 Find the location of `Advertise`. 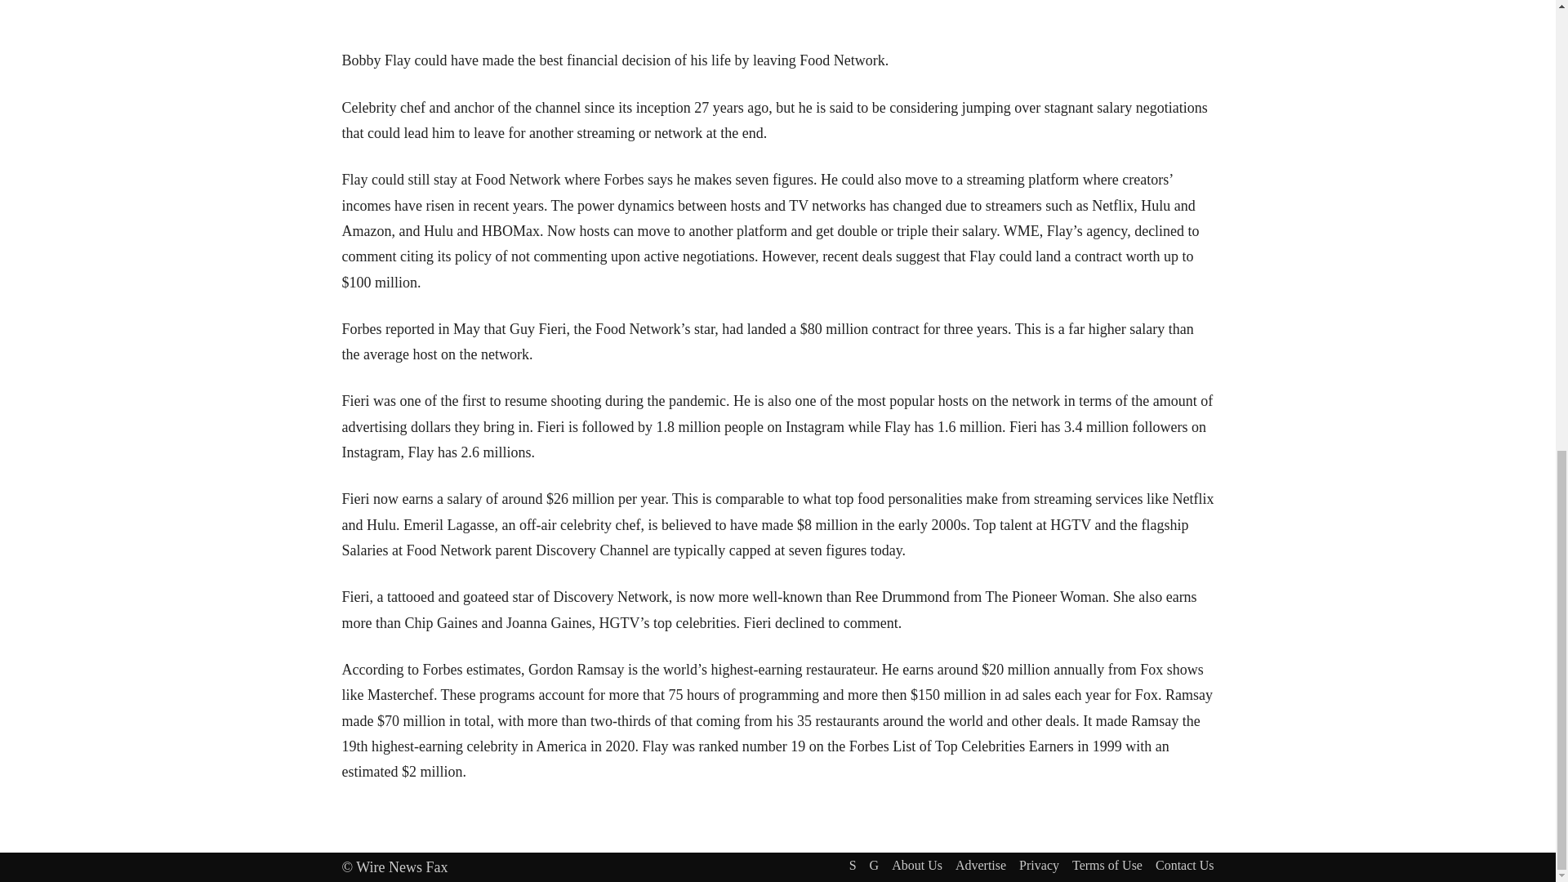

Advertise is located at coordinates (980, 864).